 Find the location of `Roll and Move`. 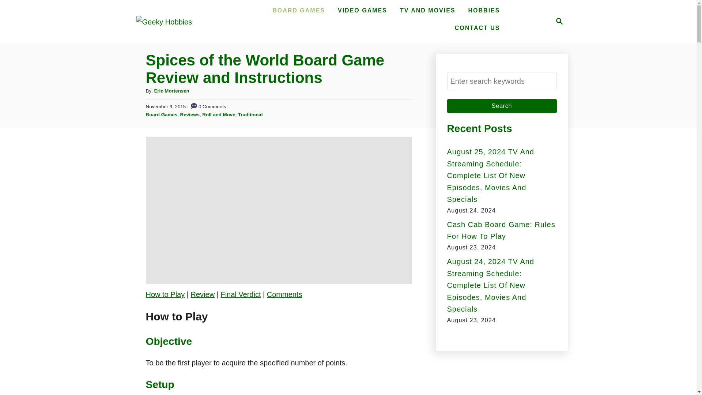

Roll and Move is located at coordinates (219, 114).